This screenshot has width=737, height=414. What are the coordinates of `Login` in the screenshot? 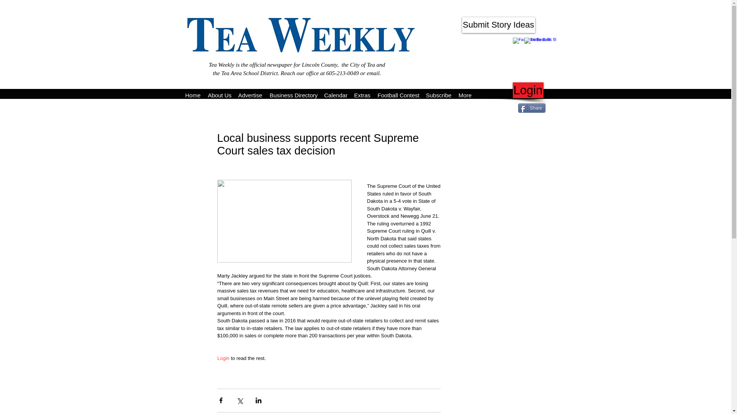 It's located at (223, 357).